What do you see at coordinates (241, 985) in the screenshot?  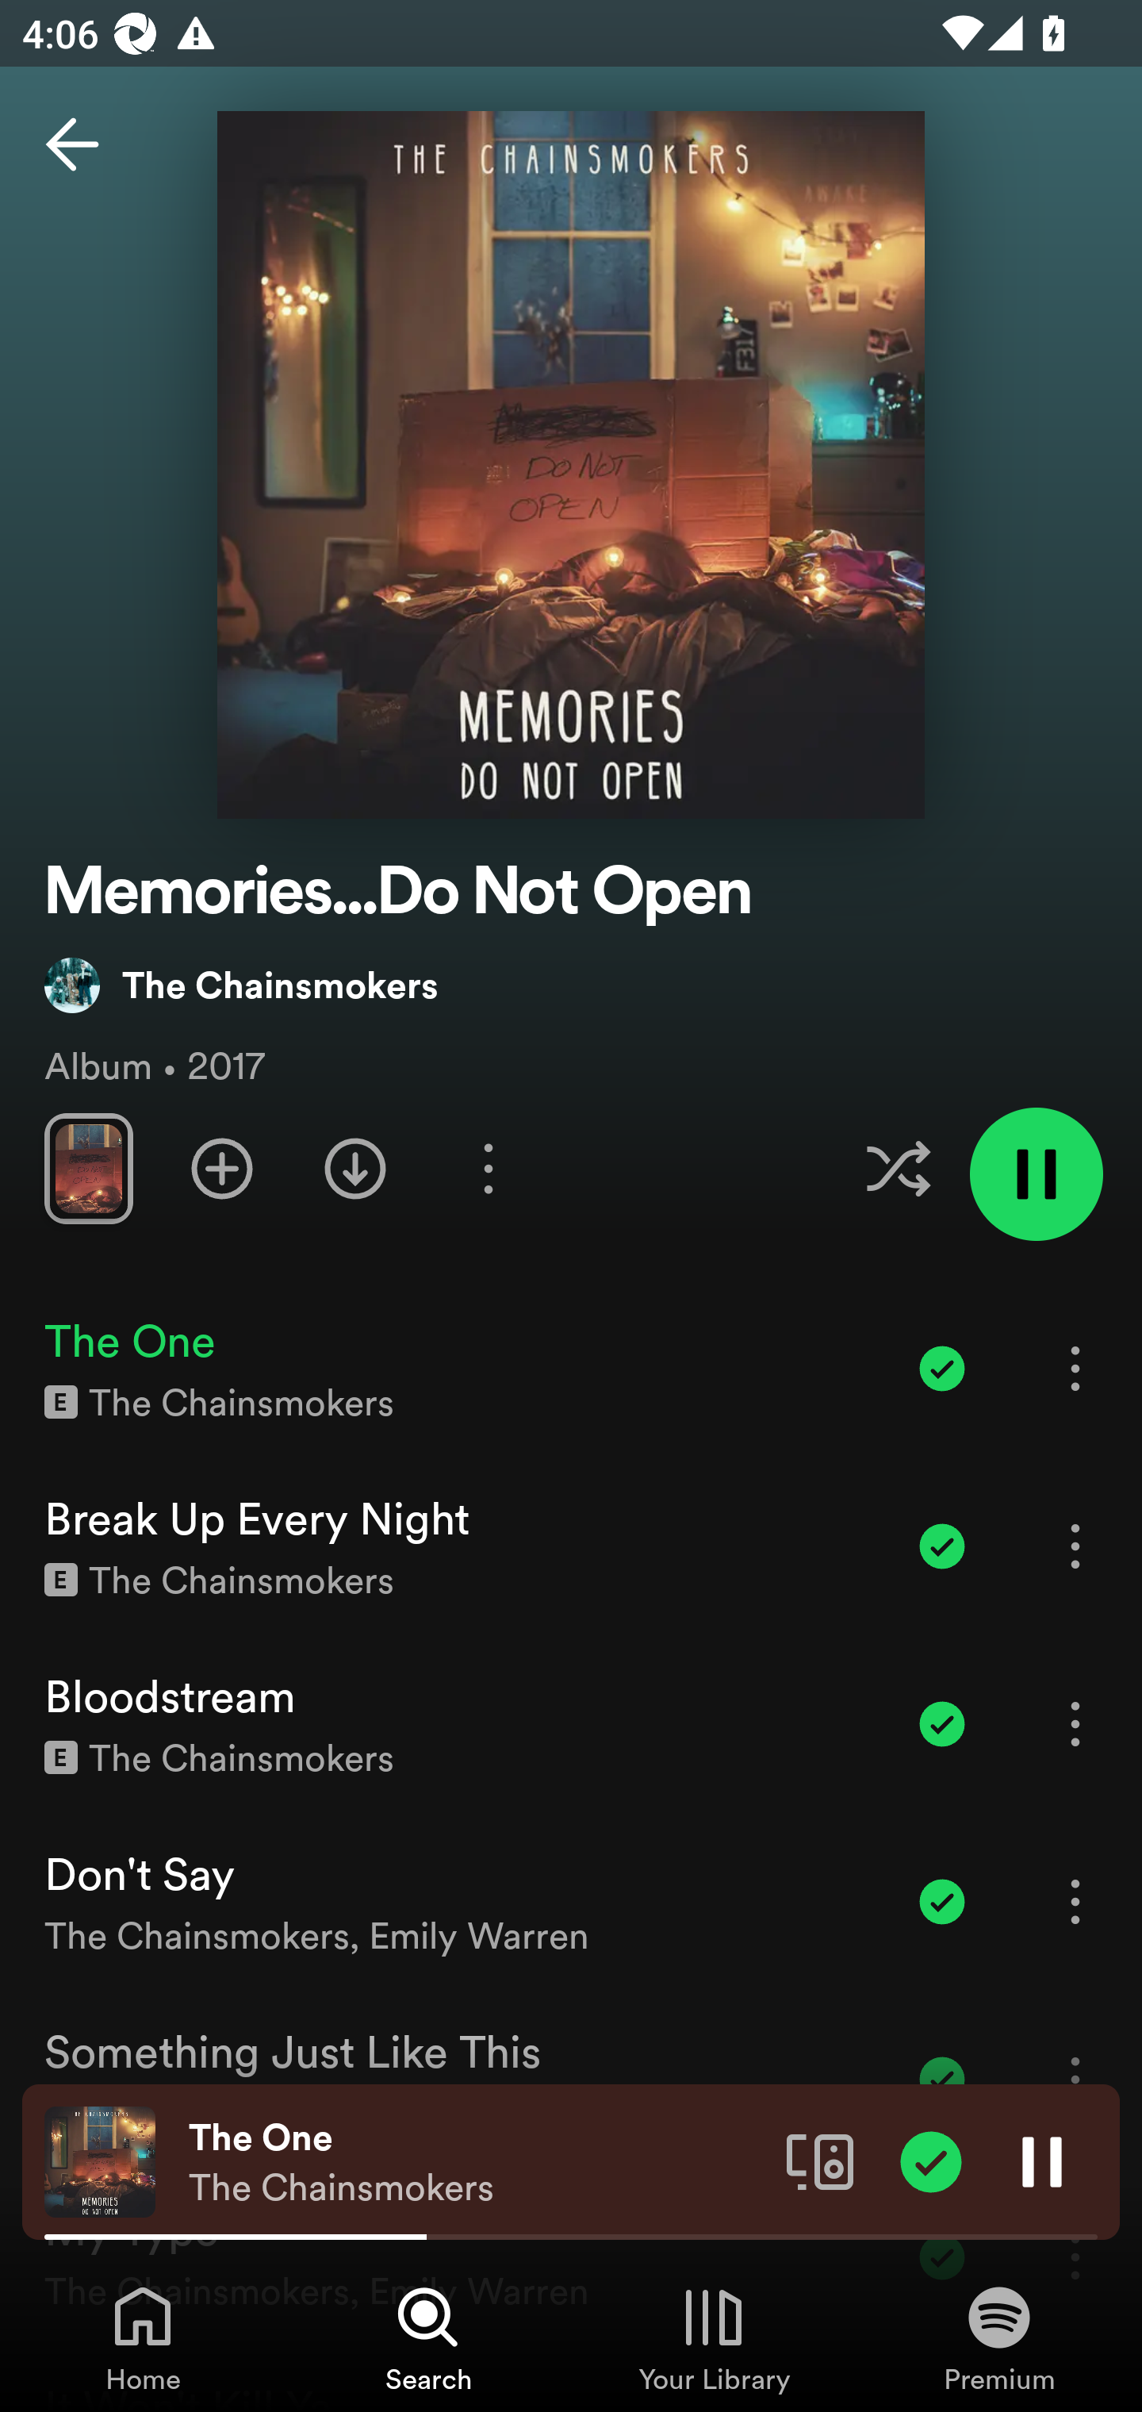 I see `The Chainsmokers` at bounding box center [241, 985].